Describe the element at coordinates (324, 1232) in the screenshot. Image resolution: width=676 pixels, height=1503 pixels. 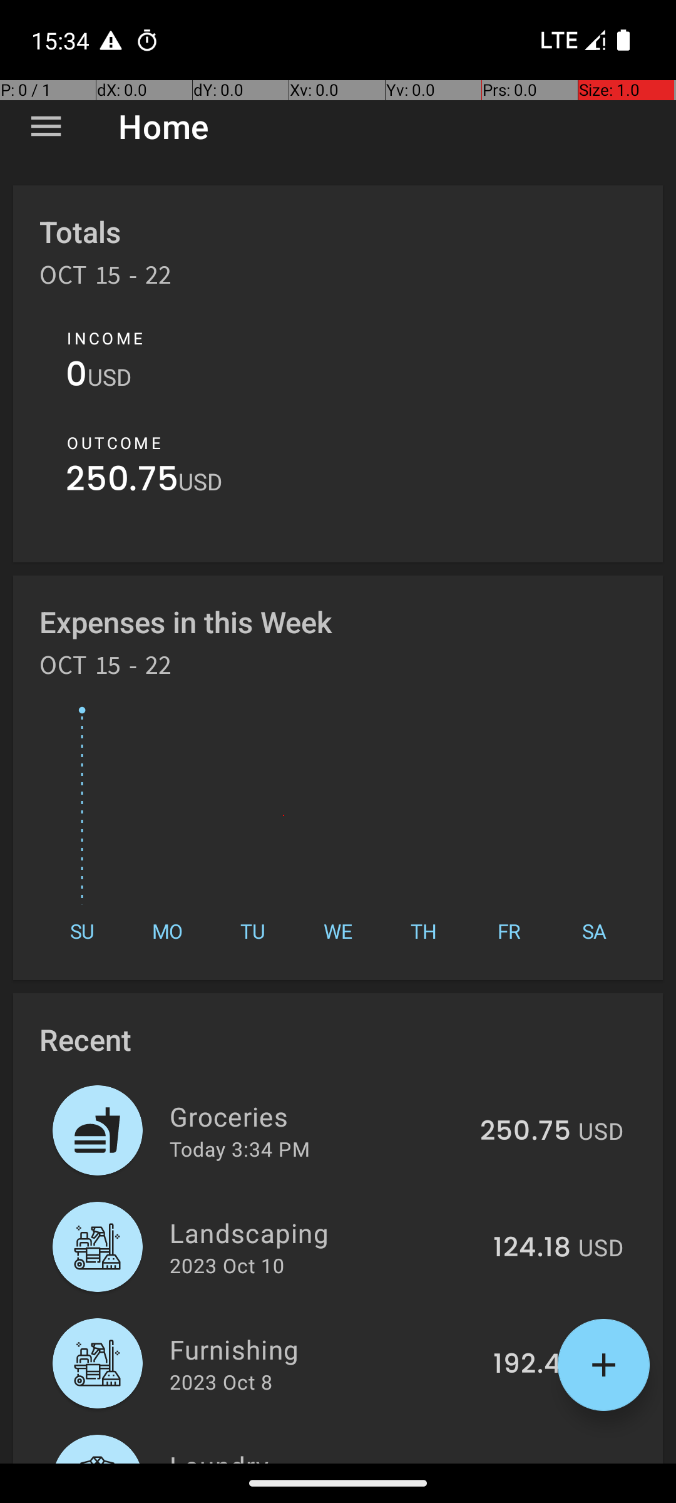
I see `Landscaping` at that location.